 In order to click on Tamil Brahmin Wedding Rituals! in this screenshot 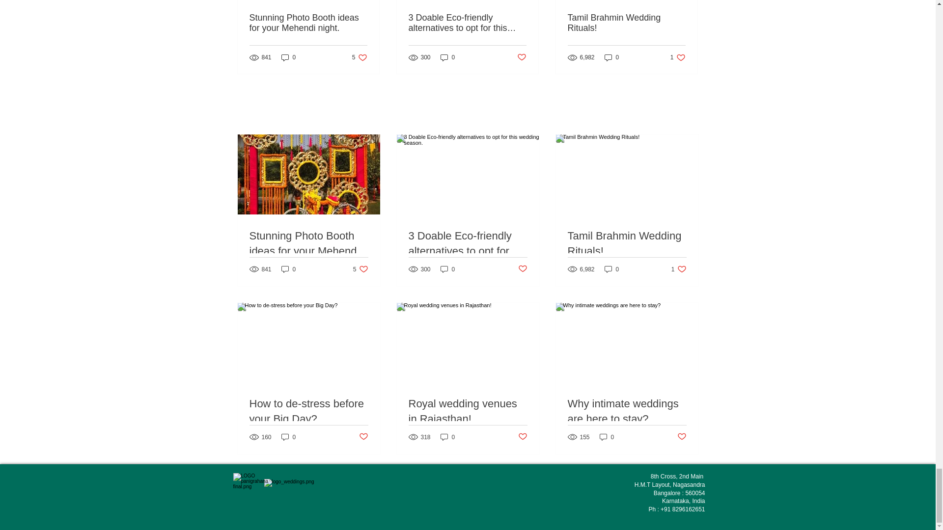, I will do `click(678, 58)`.